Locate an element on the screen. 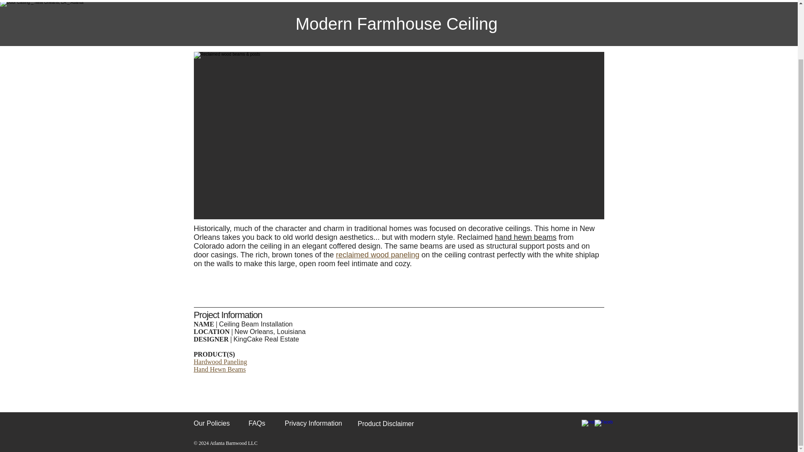 The width and height of the screenshot is (804, 452). Hand Hewn Beams is located at coordinates (219, 369).